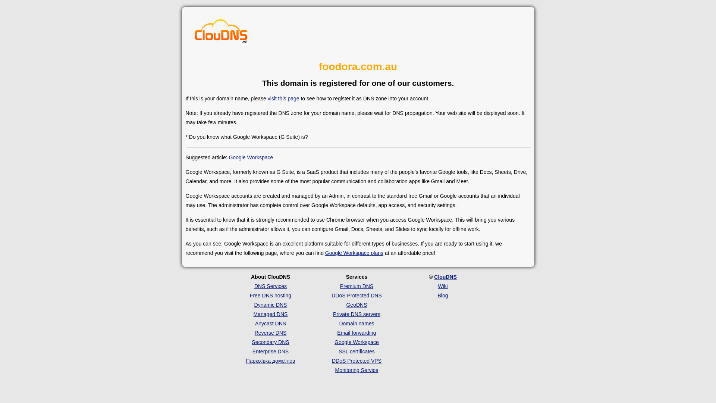  Describe the element at coordinates (271, 286) in the screenshot. I see `DNS Services` at that location.